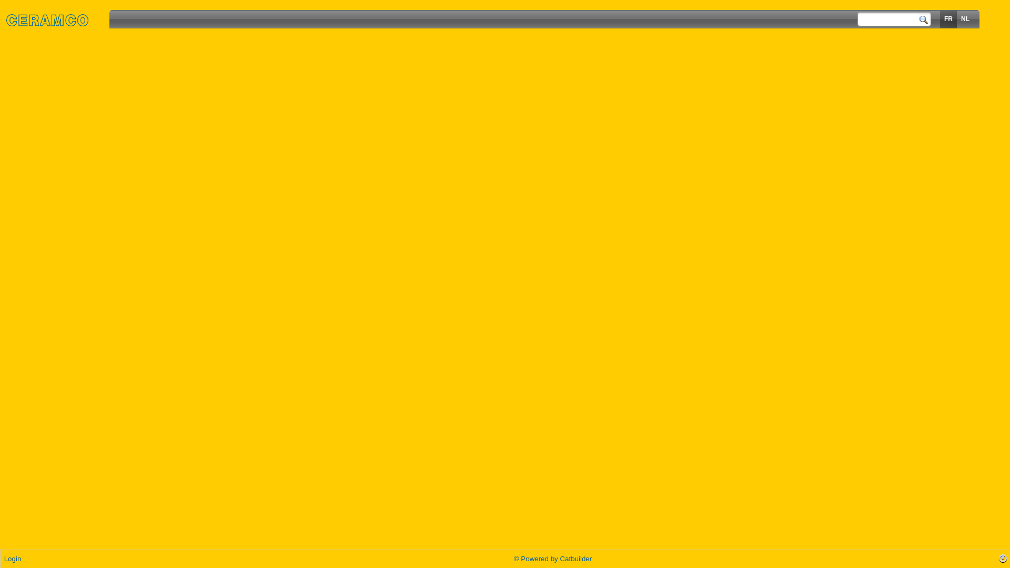 This screenshot has height=568, width=1010. What do you see at coordinates (488, 143) in the screenshot?
I see `Ok` at bounding box center [488, 143].